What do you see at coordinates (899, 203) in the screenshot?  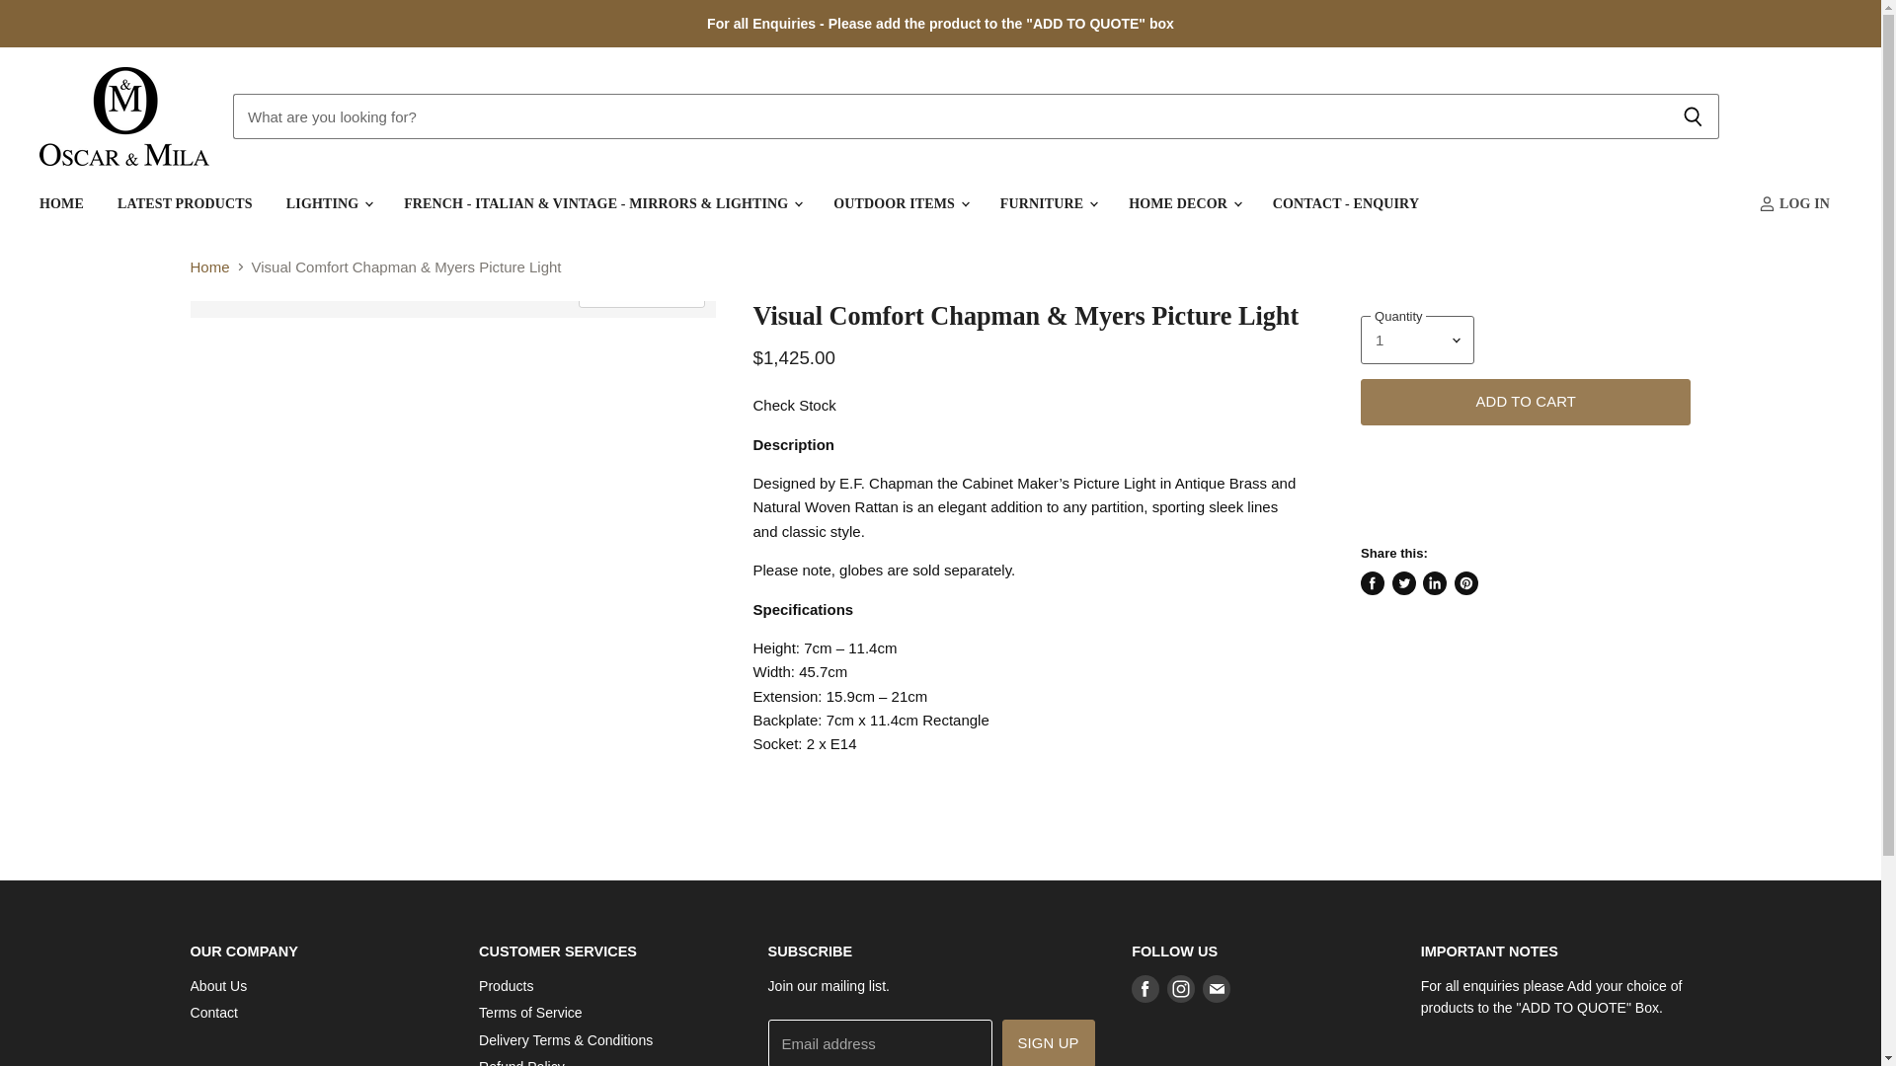 I see `OUTDOOR ITEMS` at bounding box center [899, 203].